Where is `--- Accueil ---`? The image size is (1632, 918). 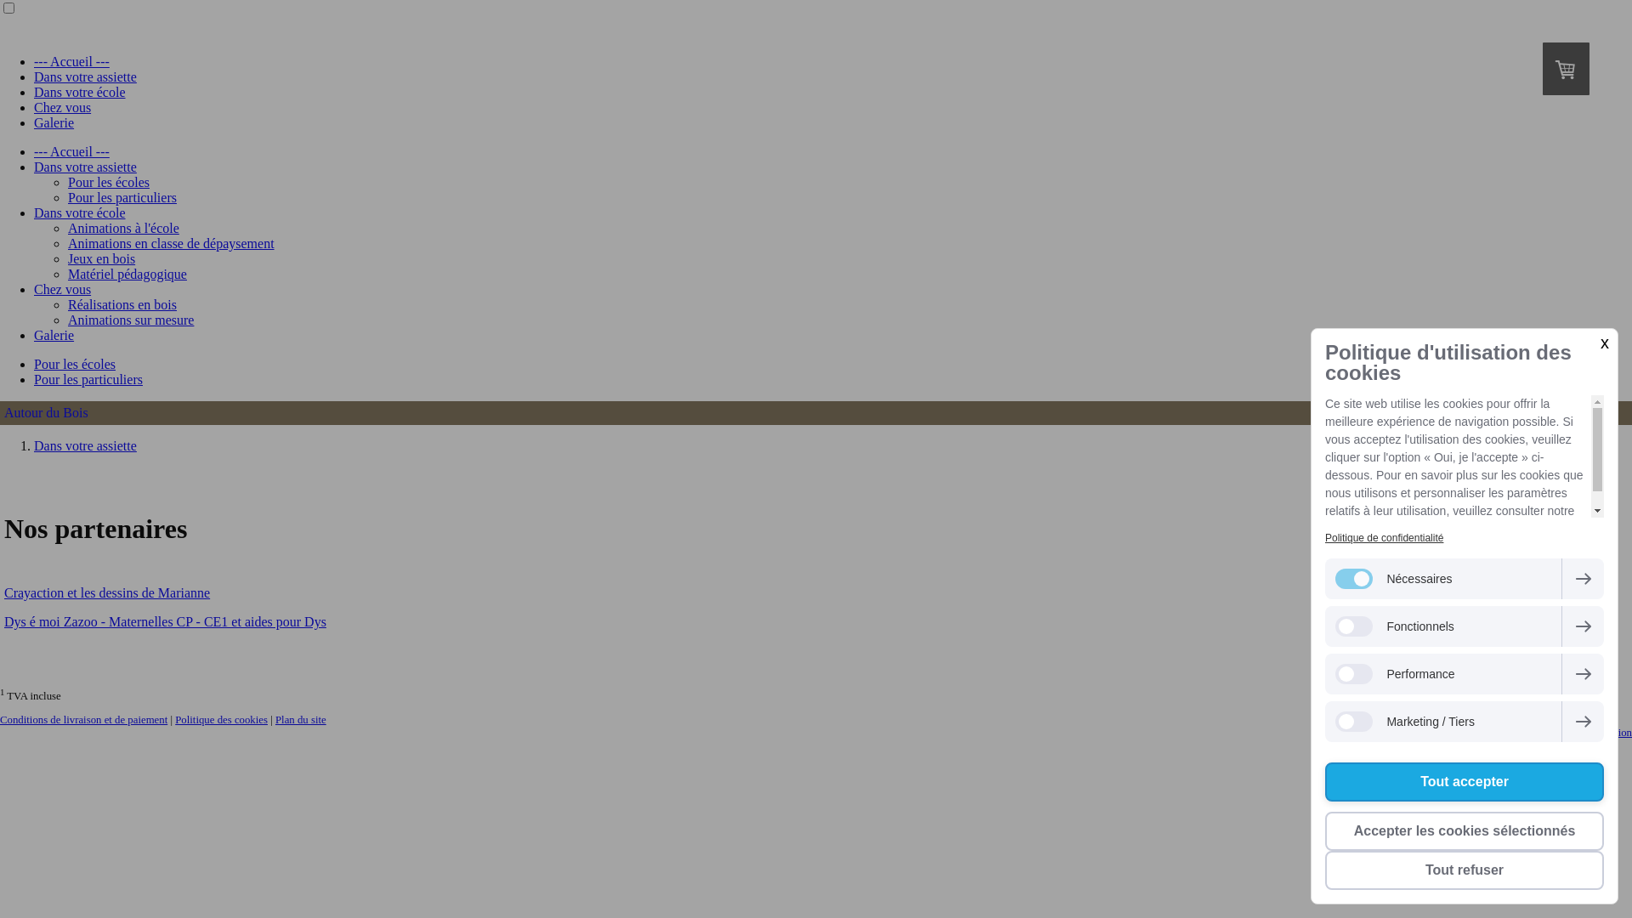
--- Accueil --- is located at coordinates (71, 151).